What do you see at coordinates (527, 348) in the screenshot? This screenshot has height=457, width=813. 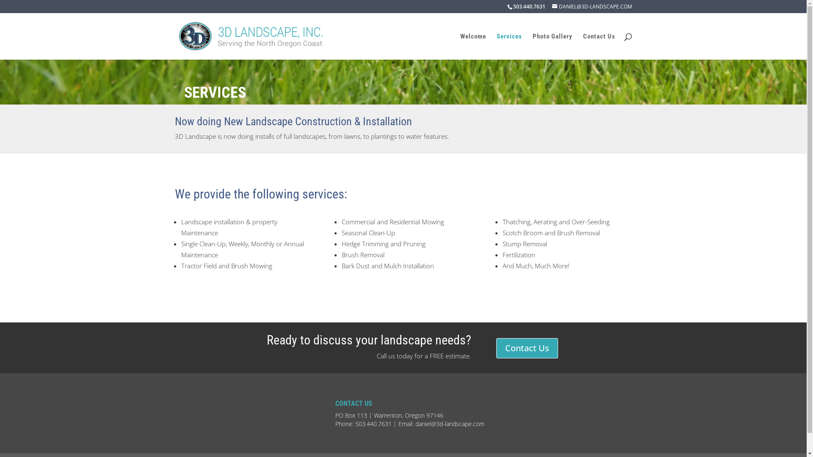 I see `Contact Us` at bounding box center [527, 348].